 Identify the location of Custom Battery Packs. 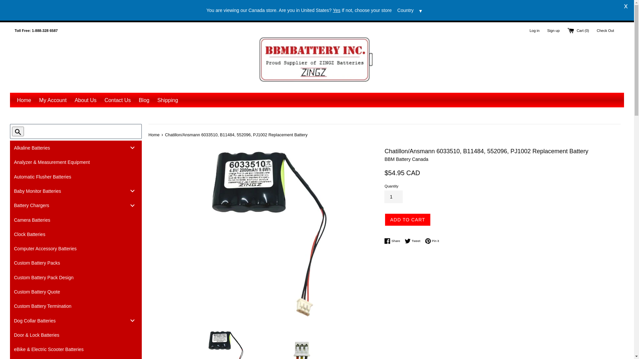
(76, 263).